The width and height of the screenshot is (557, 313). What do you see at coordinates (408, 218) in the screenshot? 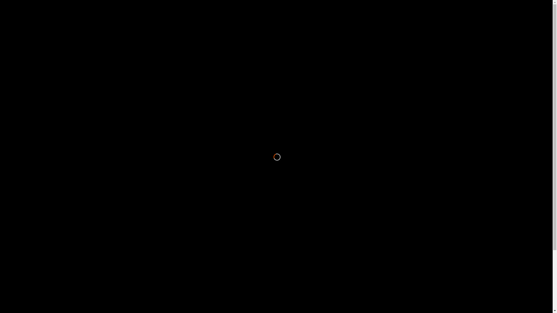
I see `Available Positions` at bounding box center [408, 218].